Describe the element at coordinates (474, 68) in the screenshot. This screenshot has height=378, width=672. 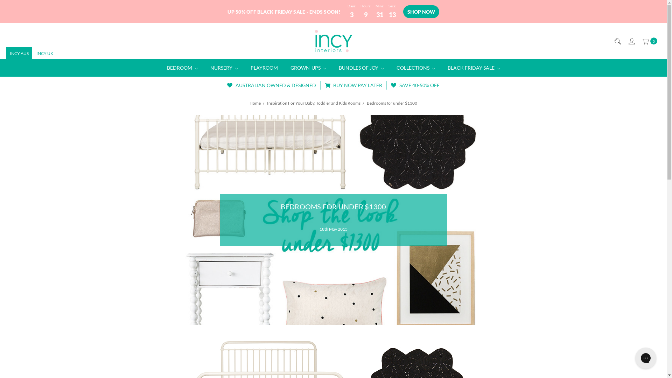
I see `BLACK FRIDAY SALE` at that location.